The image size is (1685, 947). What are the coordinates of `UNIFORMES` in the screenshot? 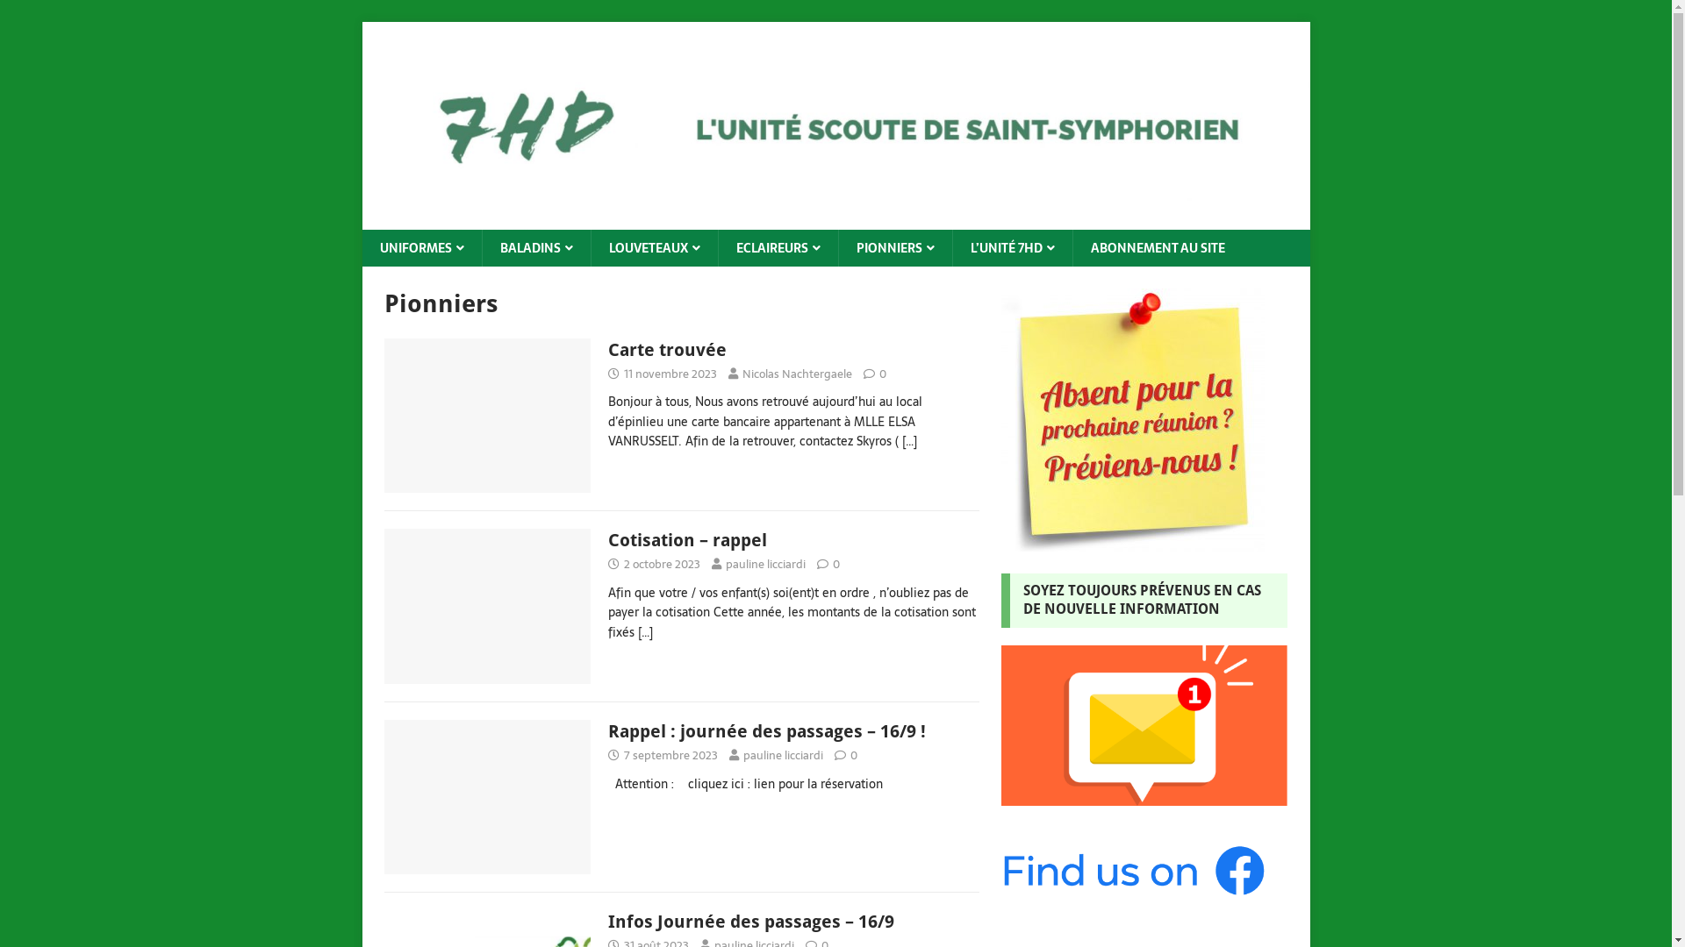 It's located at (421, 248).